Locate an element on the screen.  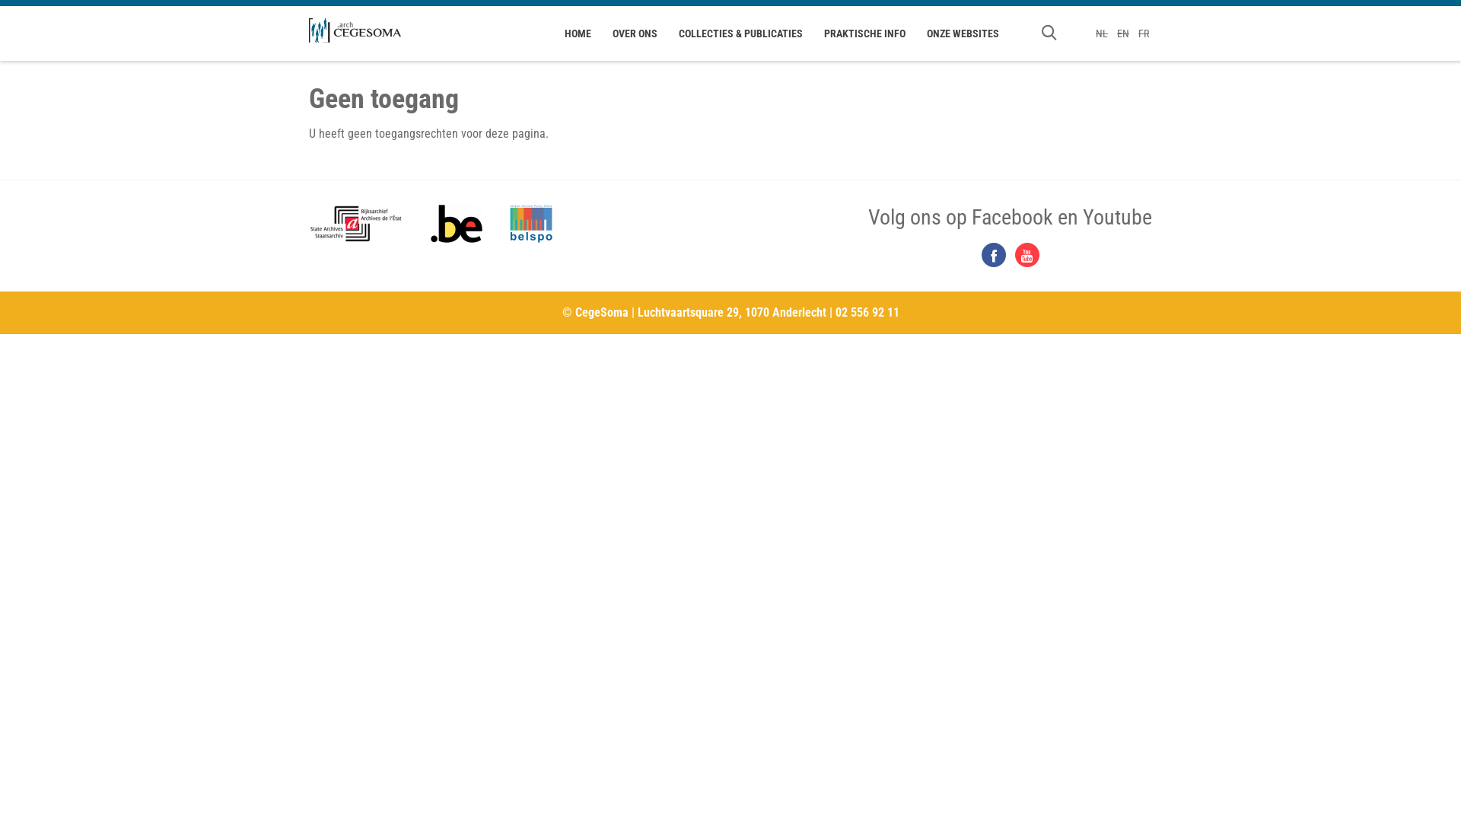
Home is located at coordinates (355, 30).